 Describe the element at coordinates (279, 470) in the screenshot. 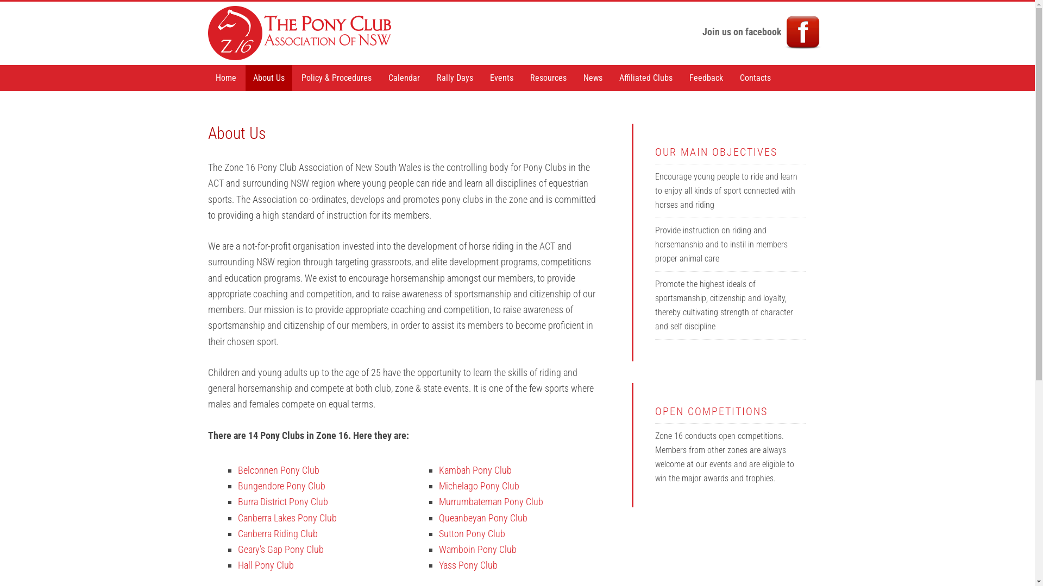

I see `Belconnen Pony Club` at that location.